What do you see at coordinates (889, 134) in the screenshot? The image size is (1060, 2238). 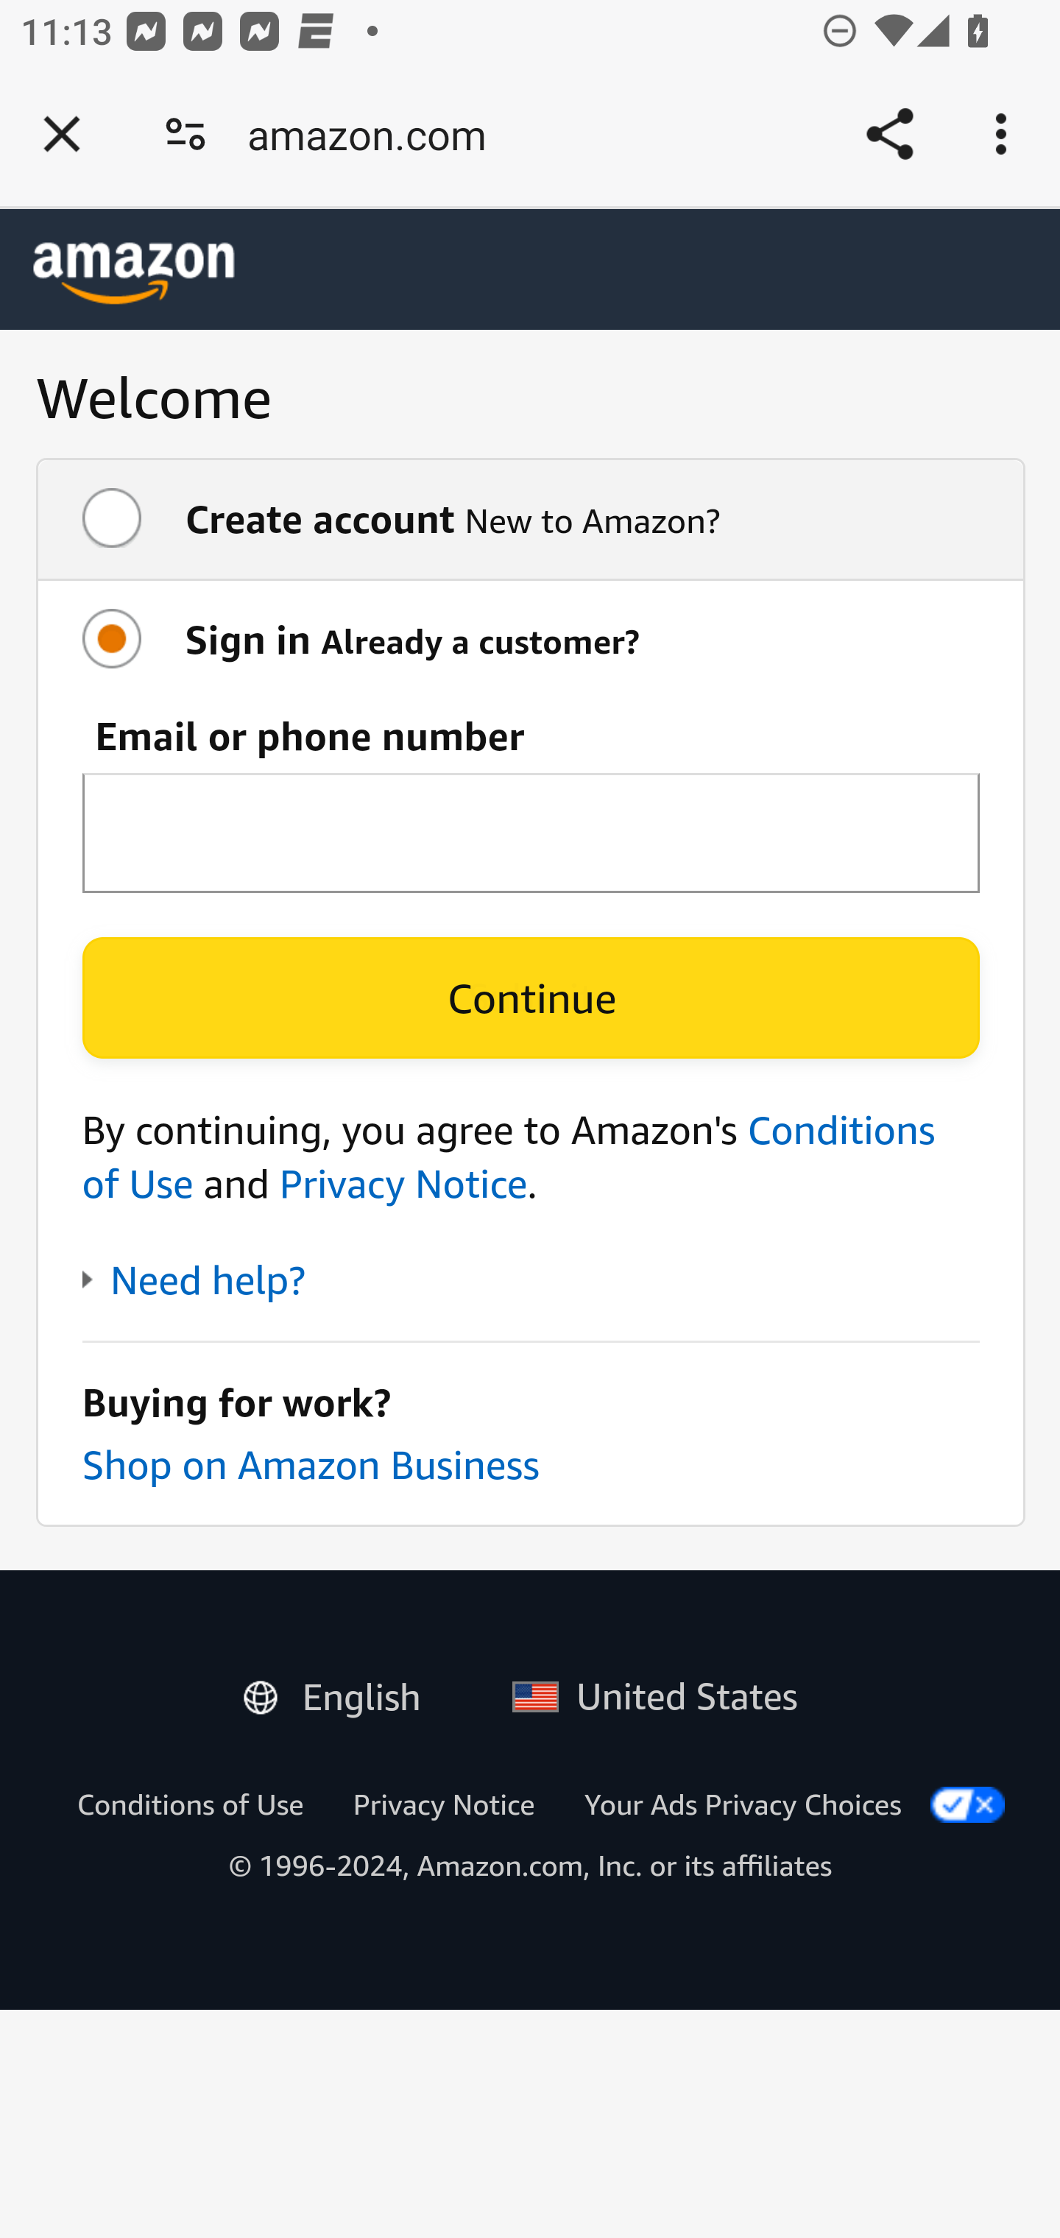 I see `Share` at bounding box center [889, 134].